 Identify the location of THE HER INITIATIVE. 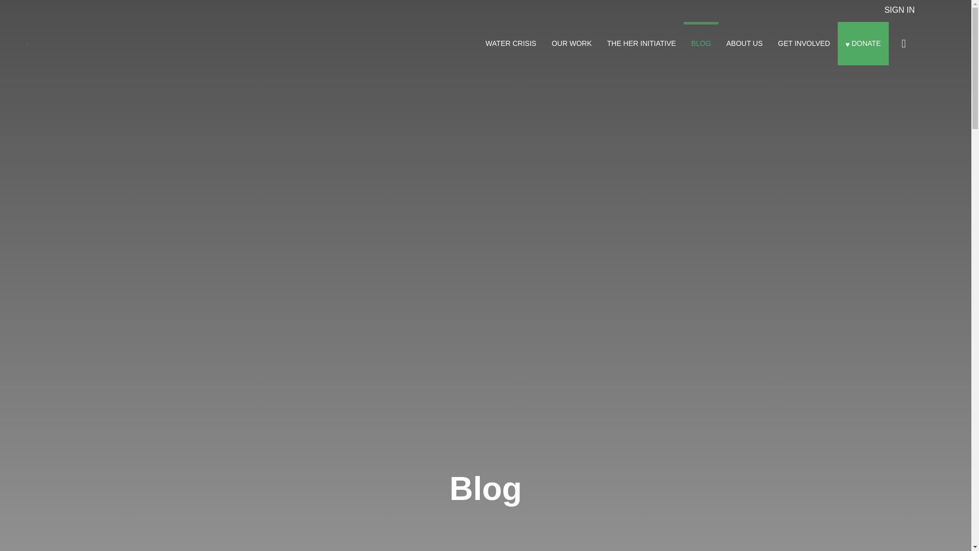
(641, 43).